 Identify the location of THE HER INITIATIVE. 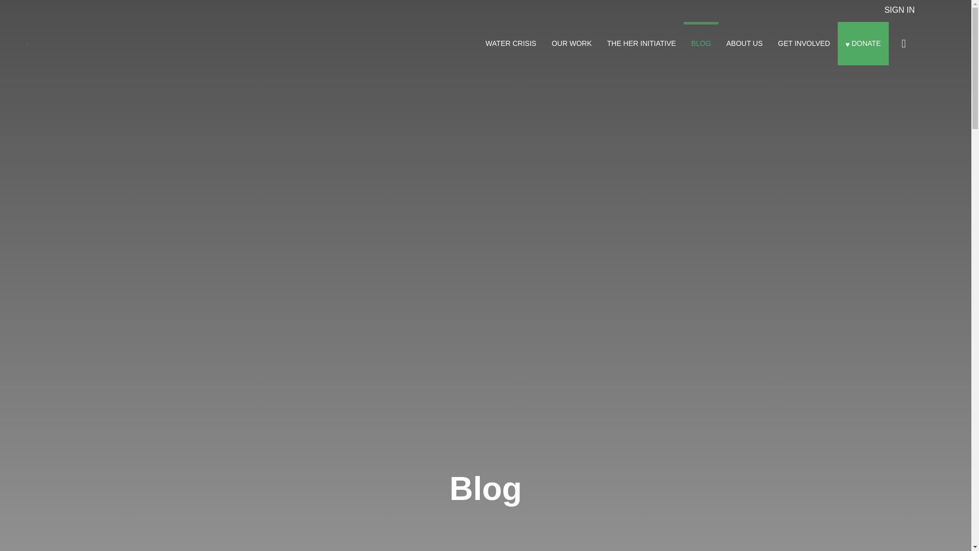
(641, 43).